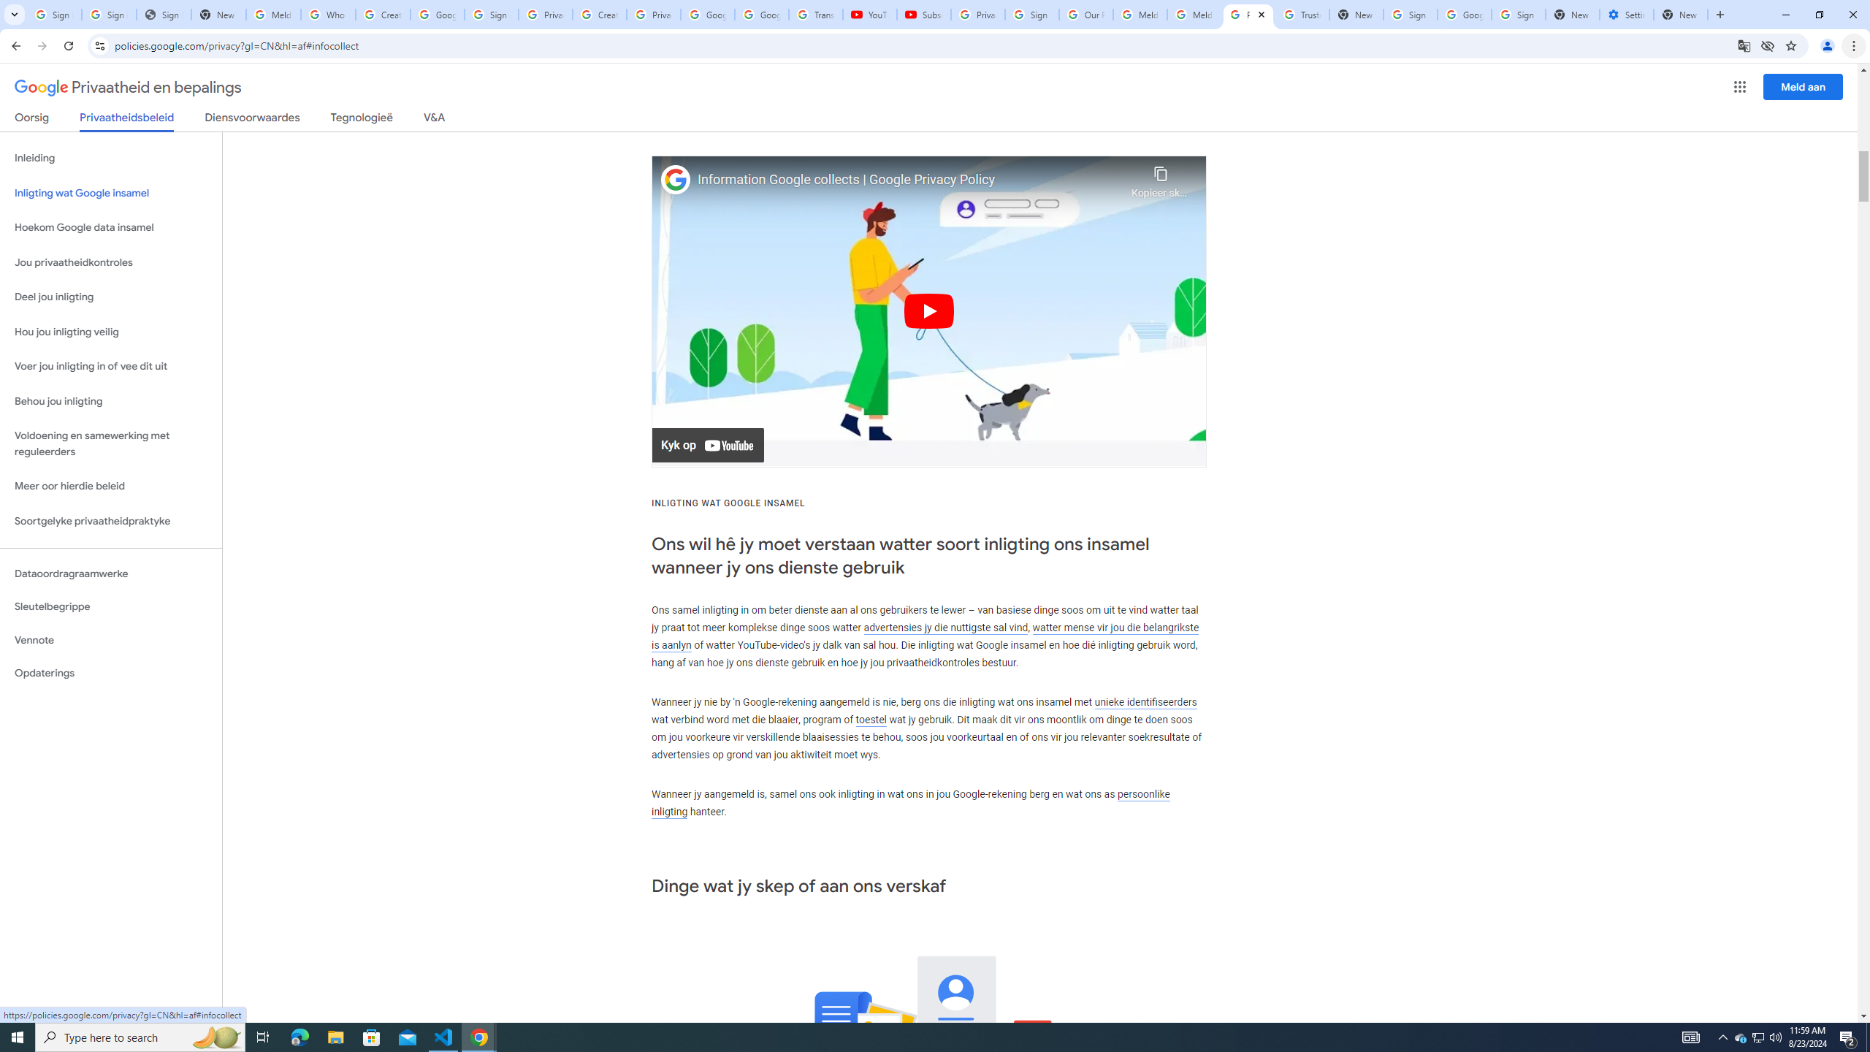 The width and height of the screenshot is (1870, 1052). What do you see at coordinates (946, 627) in the screenshot?
I see `advertensies jy die nuttigste sal vind` at bounding box center [946, 627].